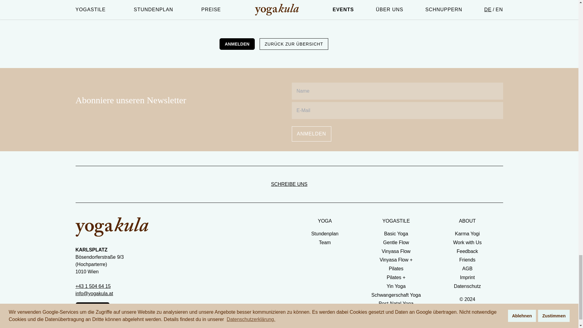  I want to click on ANMELDEN, so click(311, 134).